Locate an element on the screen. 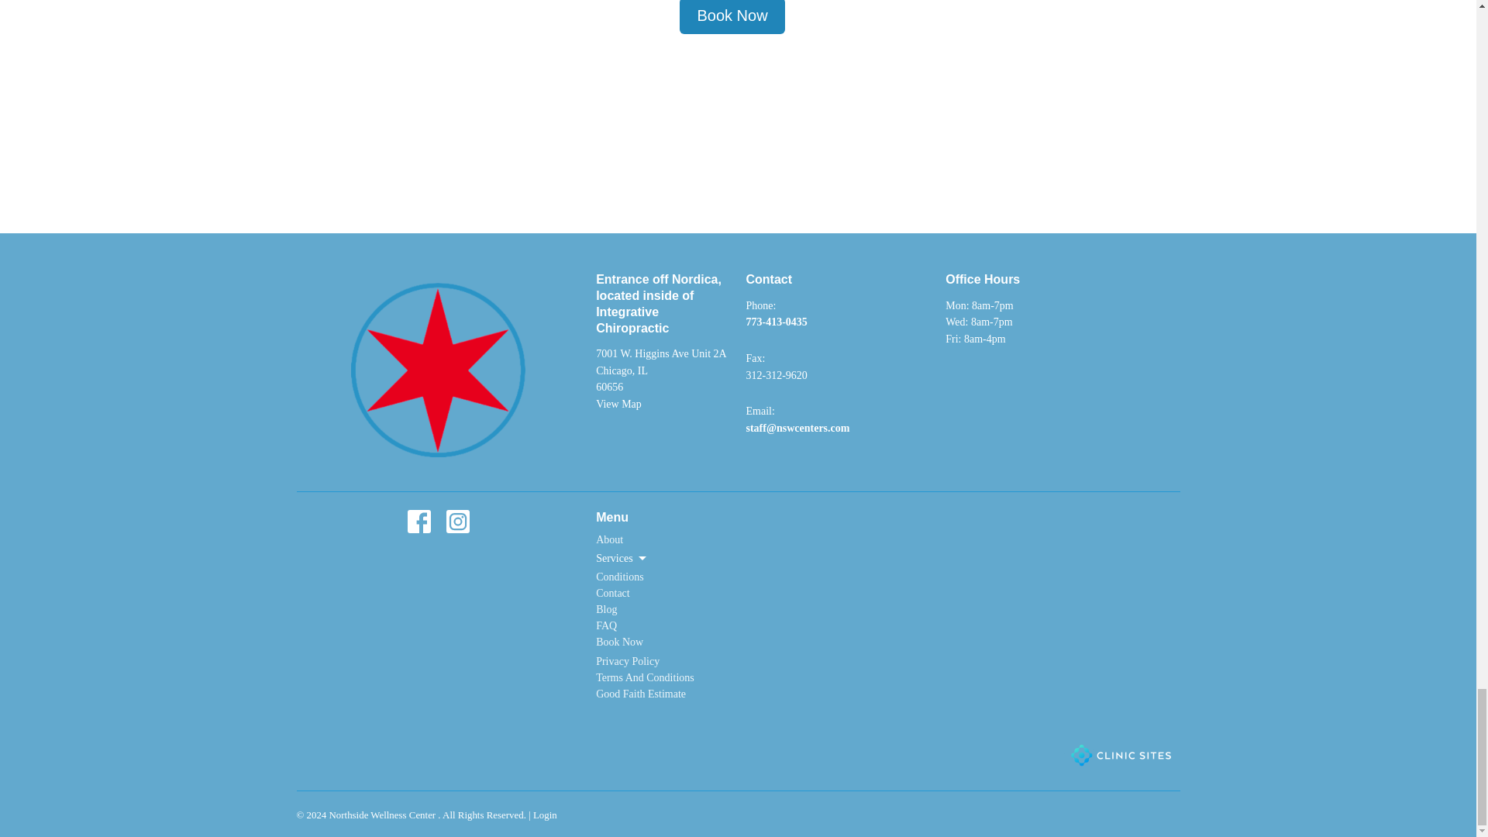 This screenshot has height=837, width=1488. Privacy Policy is located at coordinates (628, 660).